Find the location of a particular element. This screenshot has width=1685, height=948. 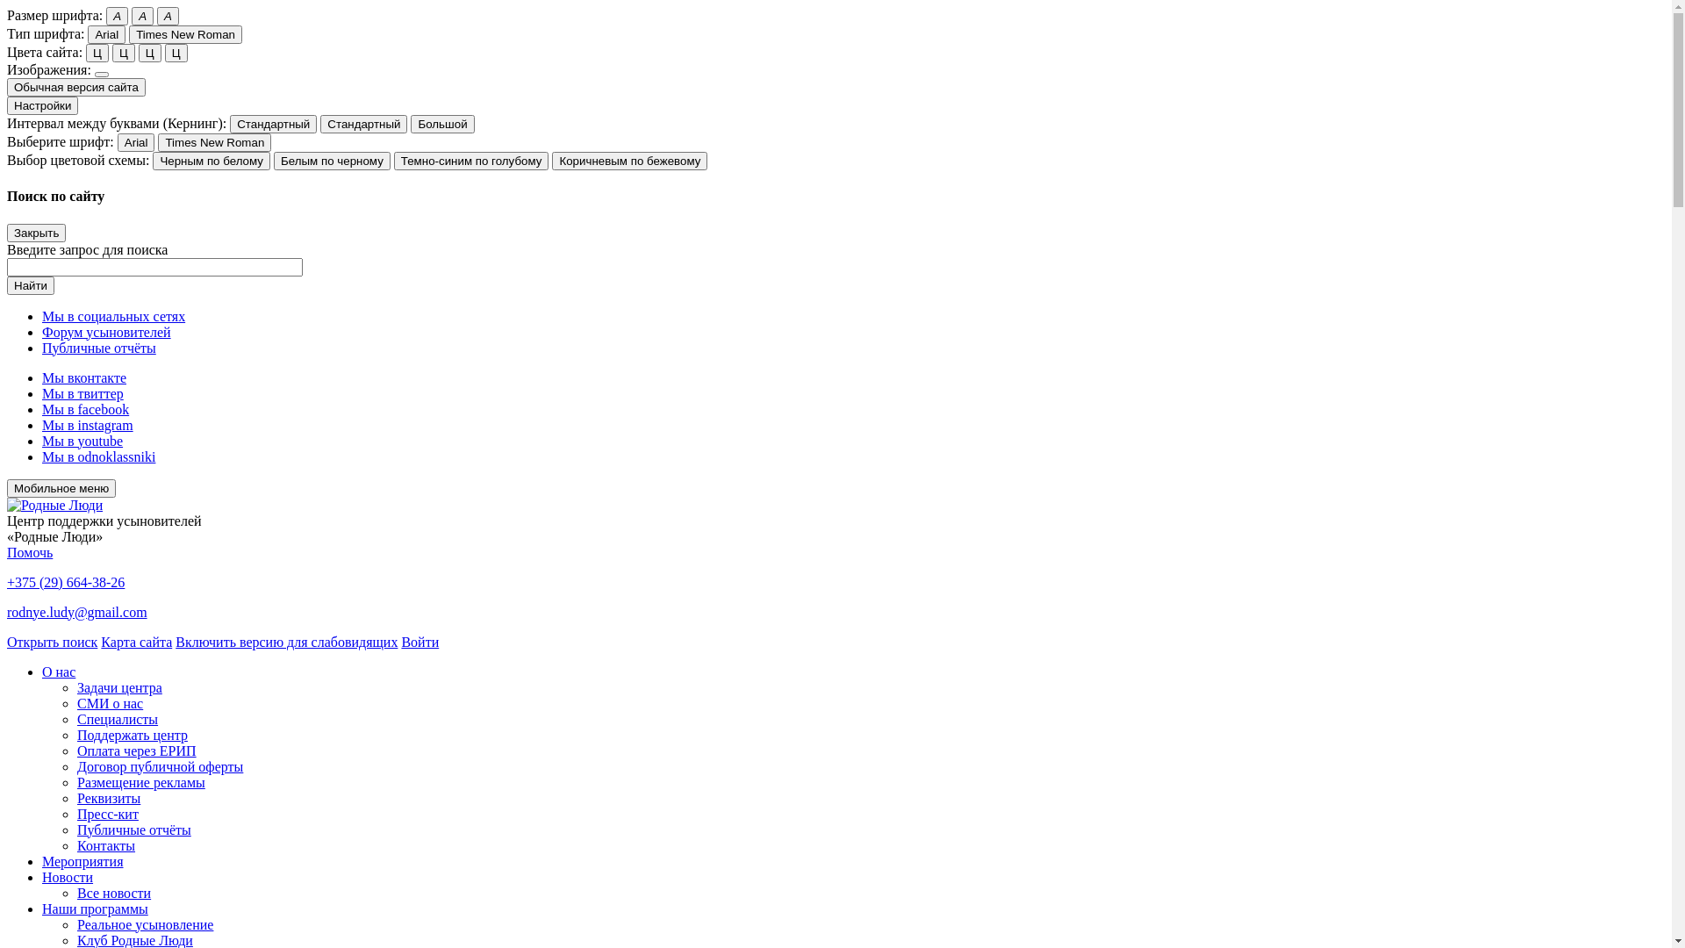

A is located at coordinates (118, 16).